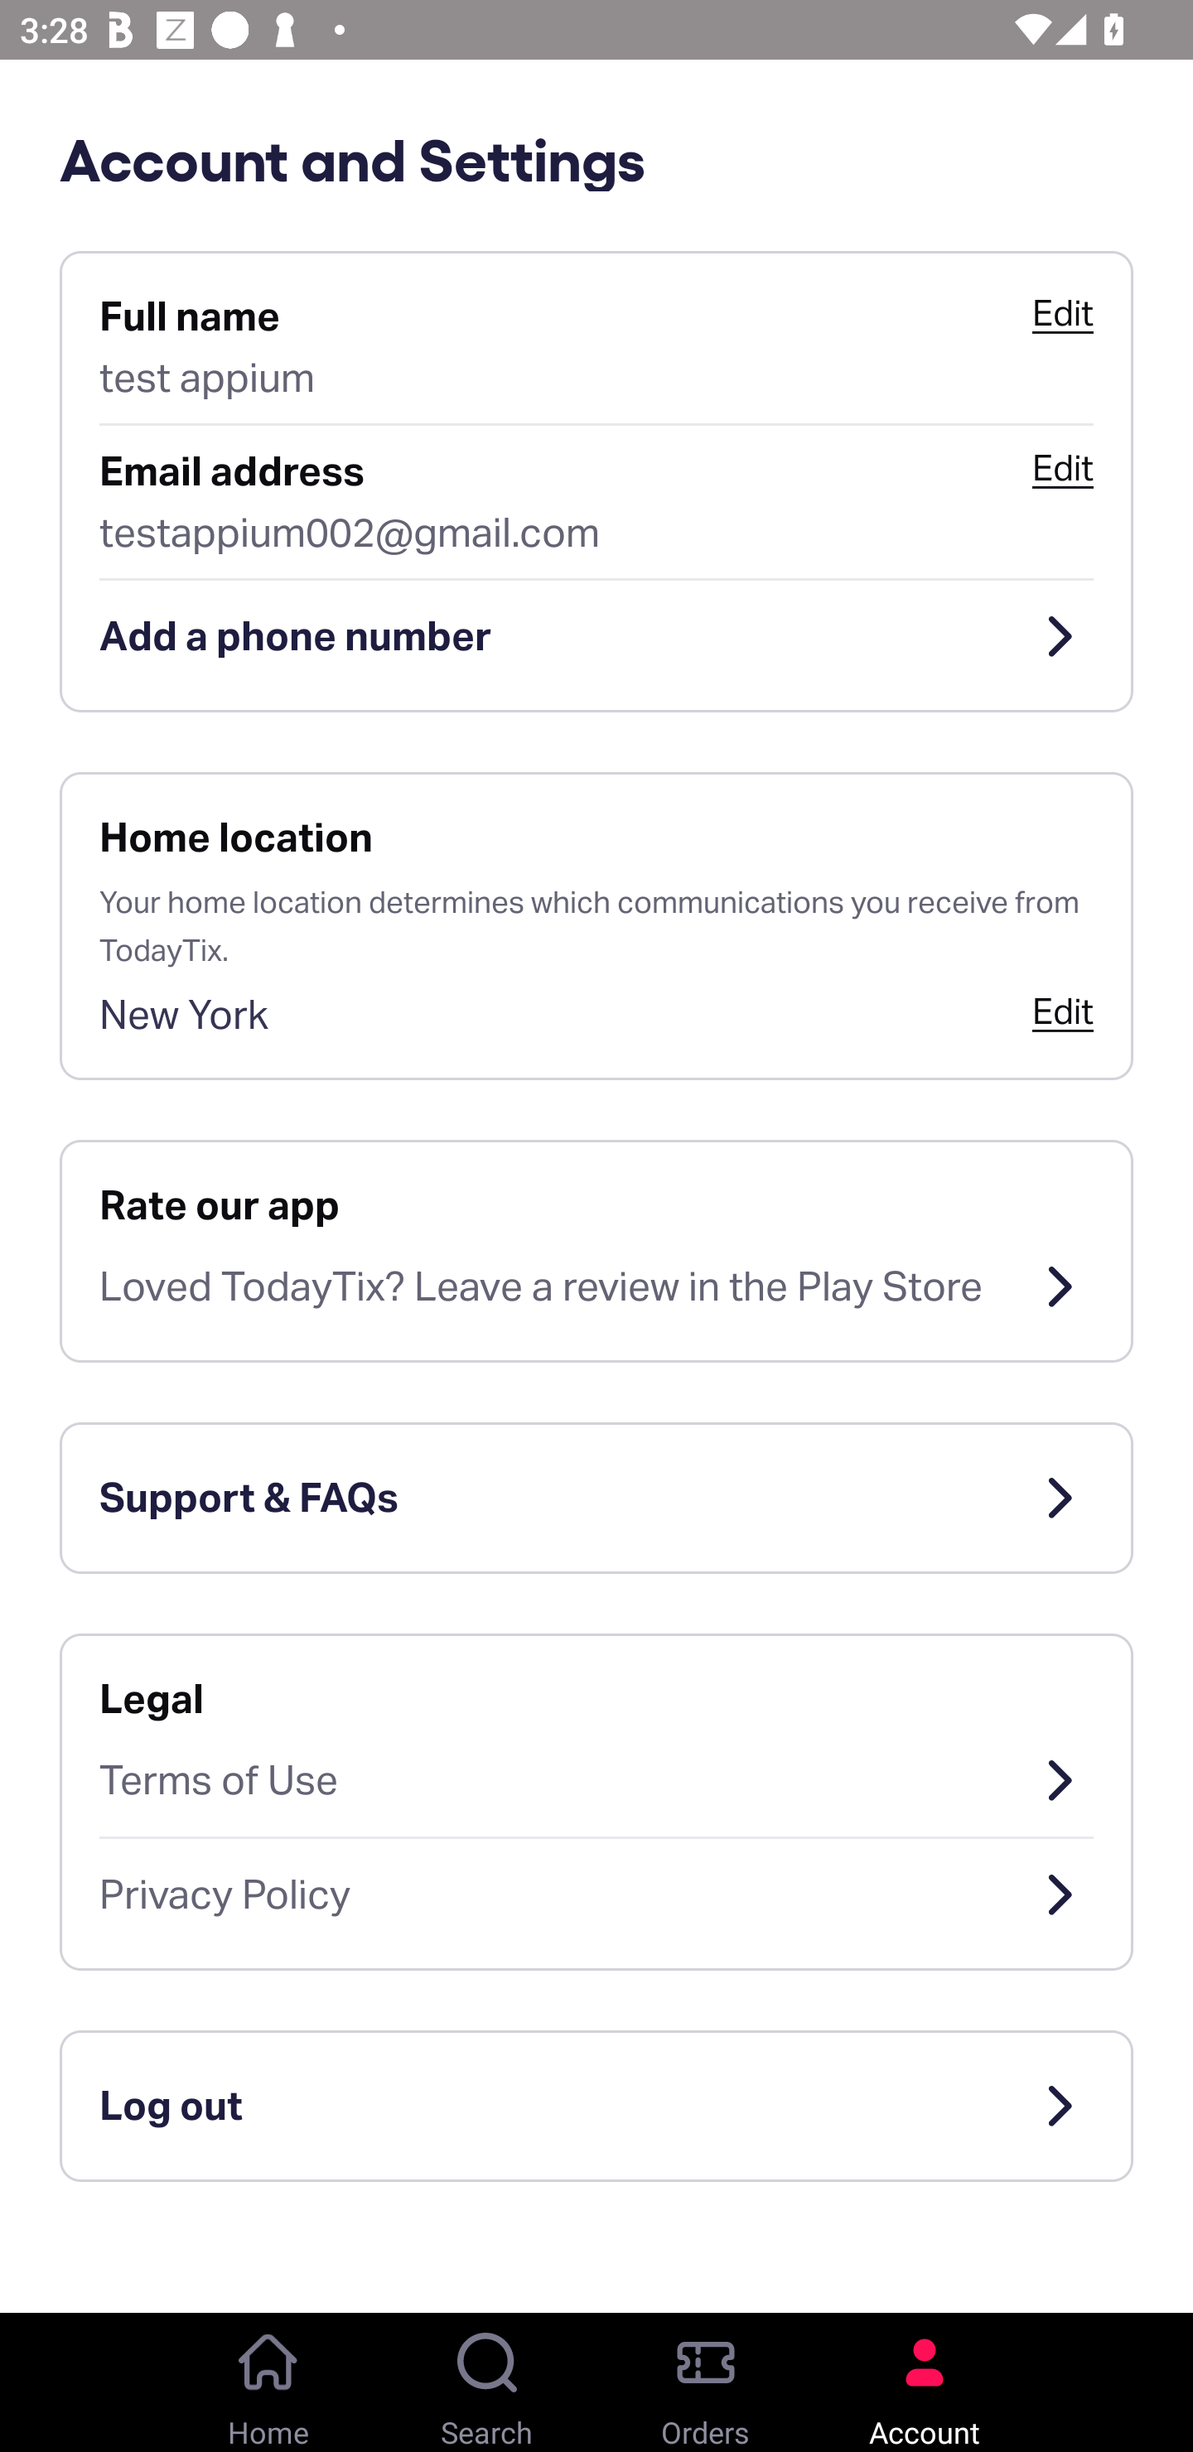  What do you see at coordinates (1062, 1011) in the screenshot?
I see `Edit` at bounding box center [1062, 1011].